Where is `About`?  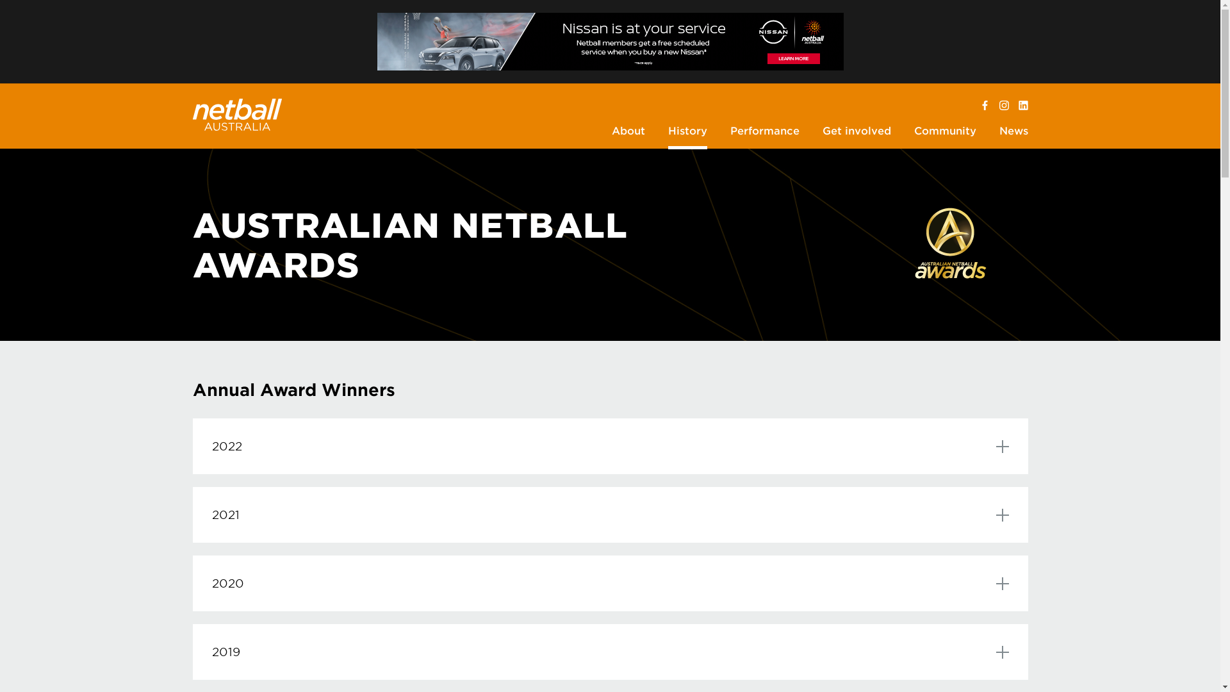 About is located at coordinates (628, 132).